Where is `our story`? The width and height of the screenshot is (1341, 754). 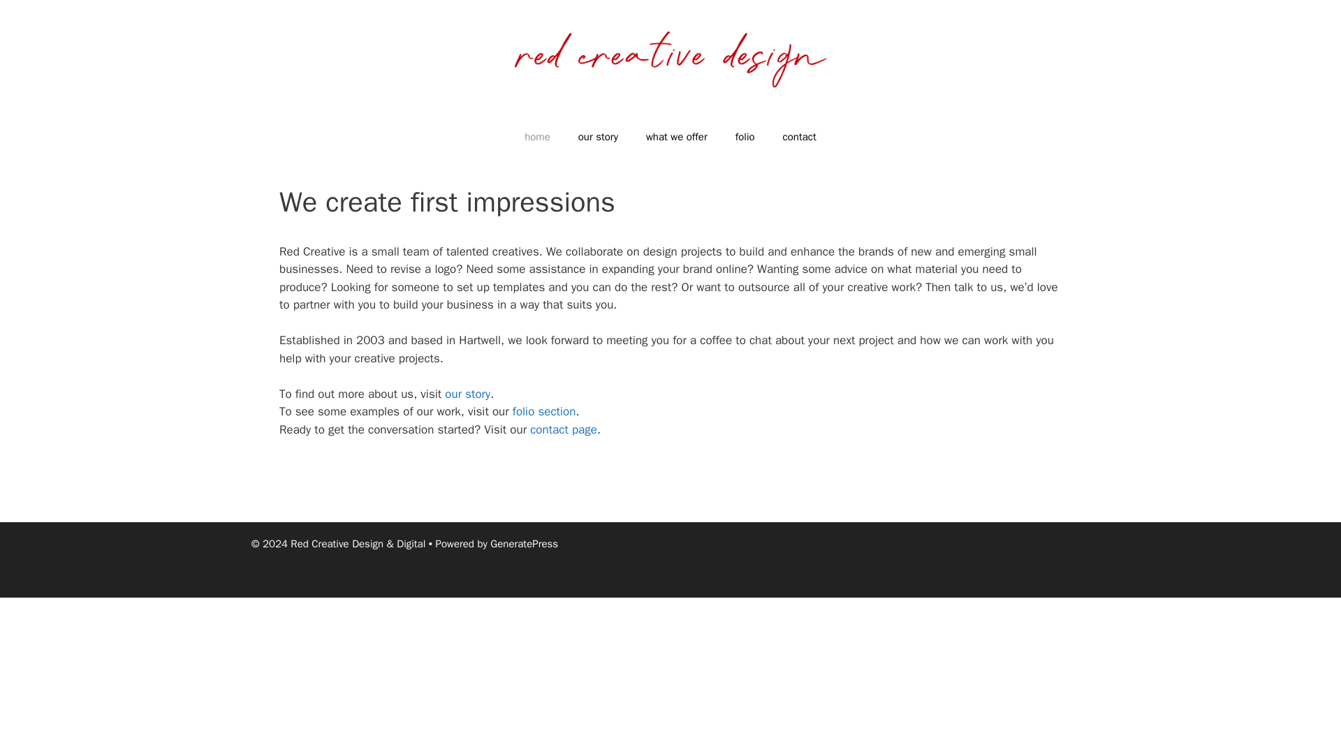 our story is located at coordinates (468, 394).